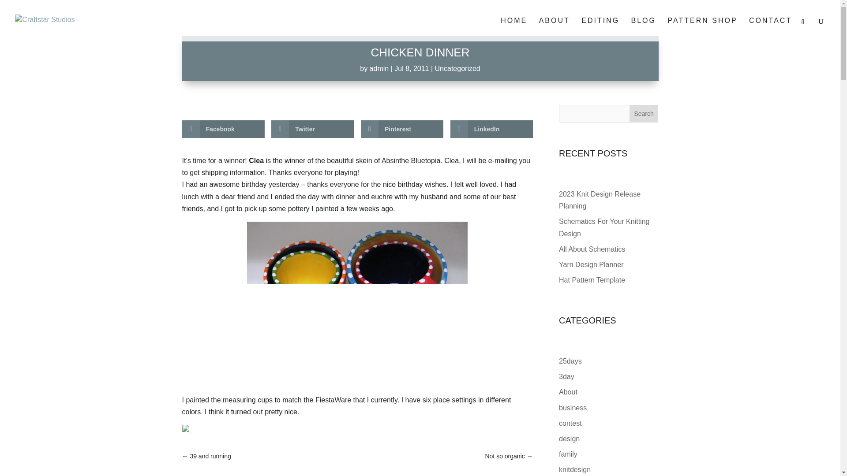 The height and width of the screenshot is (476, 847). Describe the element at coordinates (312, 129) in the screenshot. I see `Twitter` at that location.